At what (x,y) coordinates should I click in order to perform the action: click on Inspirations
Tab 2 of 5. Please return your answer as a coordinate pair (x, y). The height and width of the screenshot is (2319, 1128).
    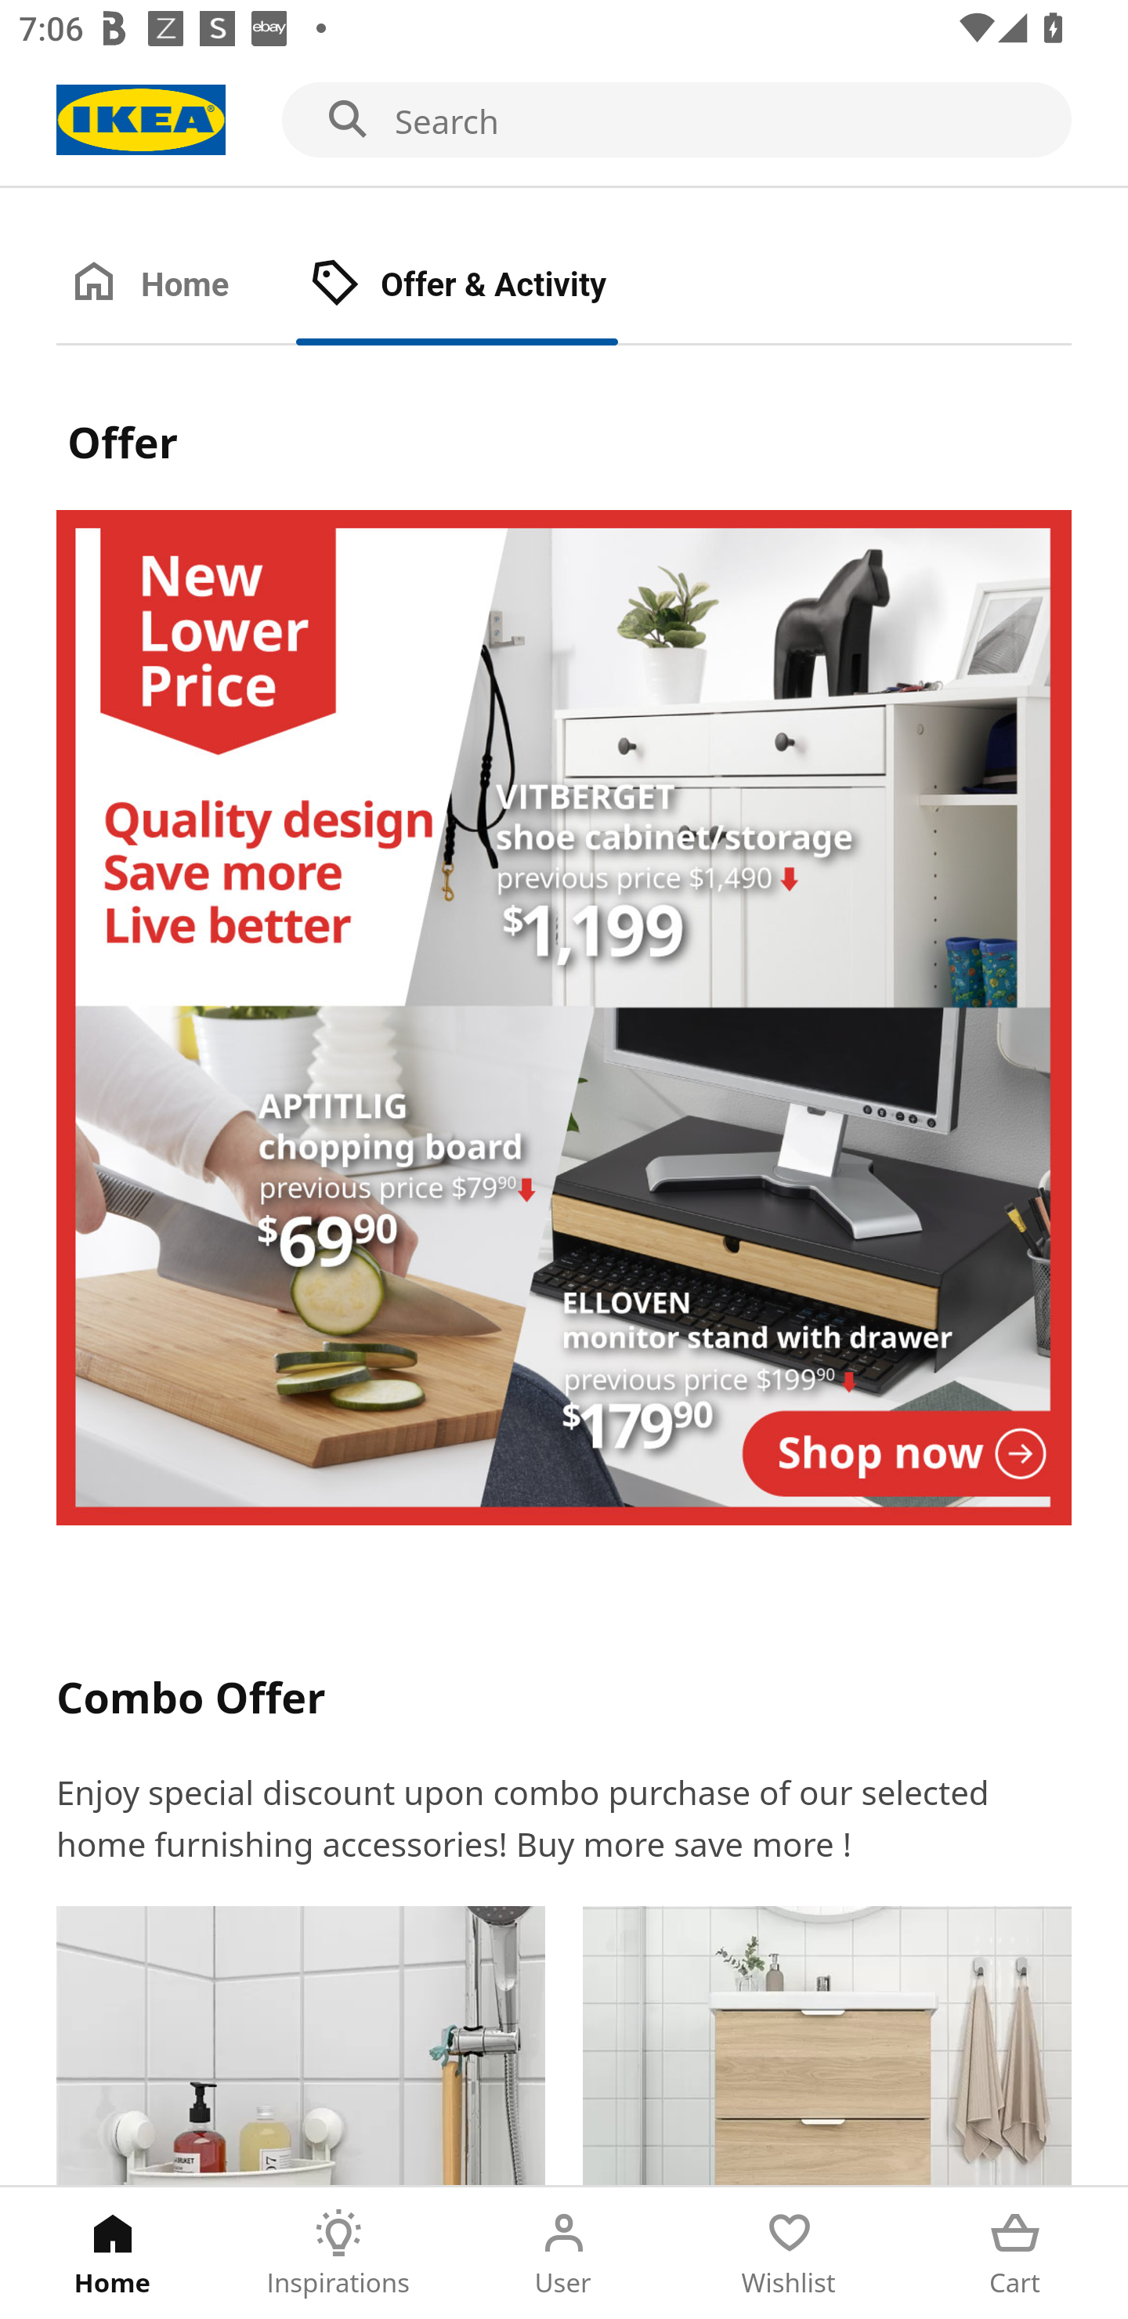
    Looking at the image, I should click on (338, 2253).